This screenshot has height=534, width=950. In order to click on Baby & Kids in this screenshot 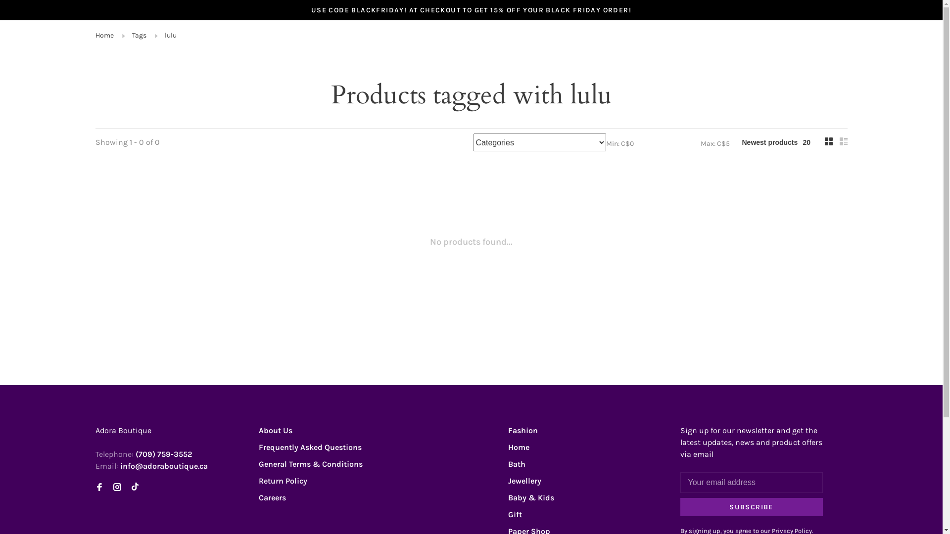, I will do `click(530, 497)`.